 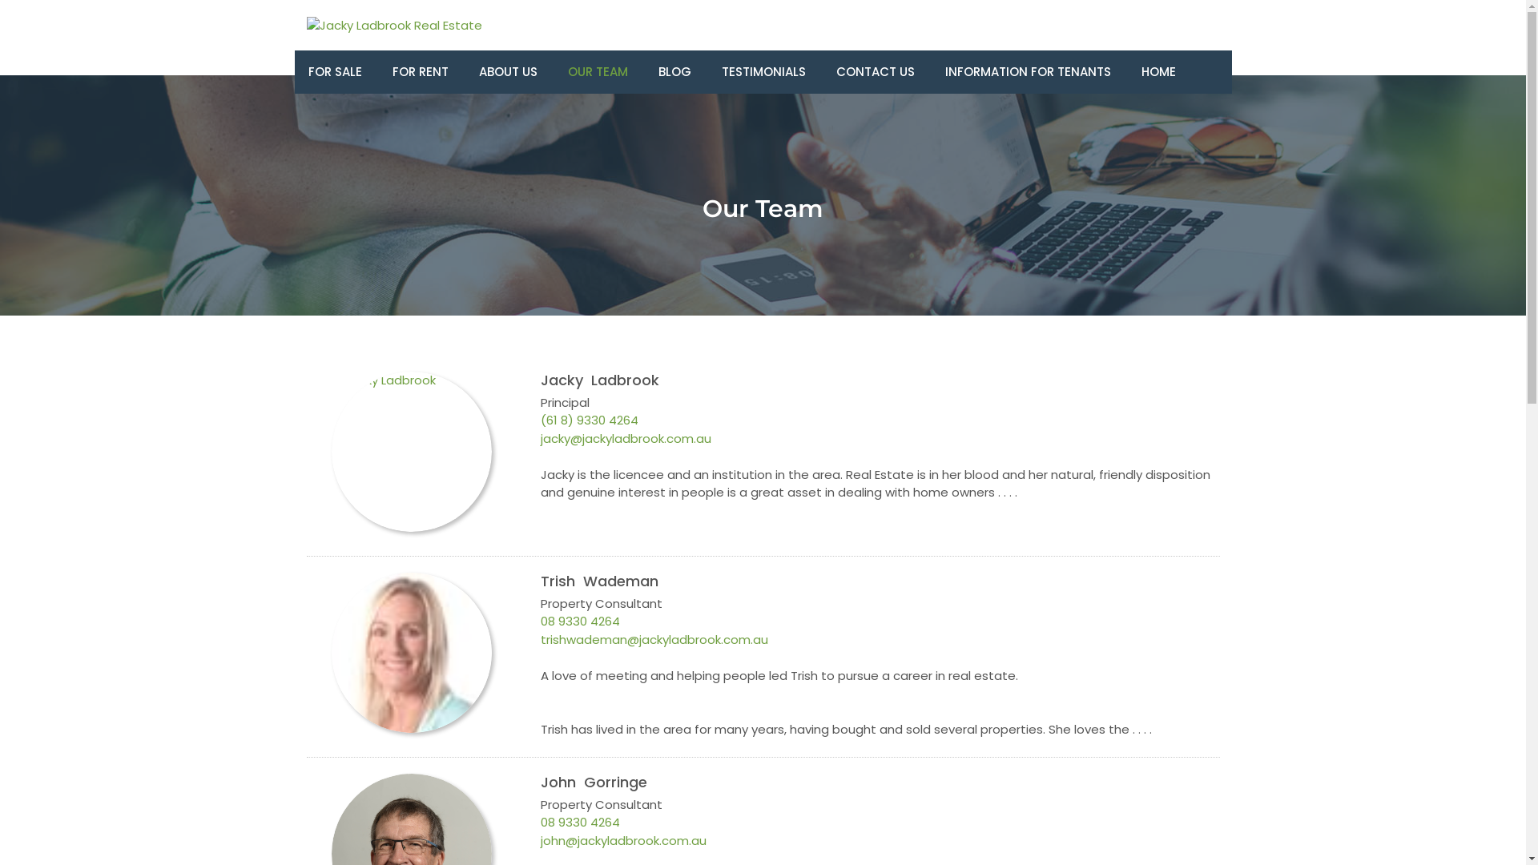 What do you see at coordinates (623, 841) in the screenshot?
I see `john@jackyladbrook.com.au` at bounding box center [623, 841].